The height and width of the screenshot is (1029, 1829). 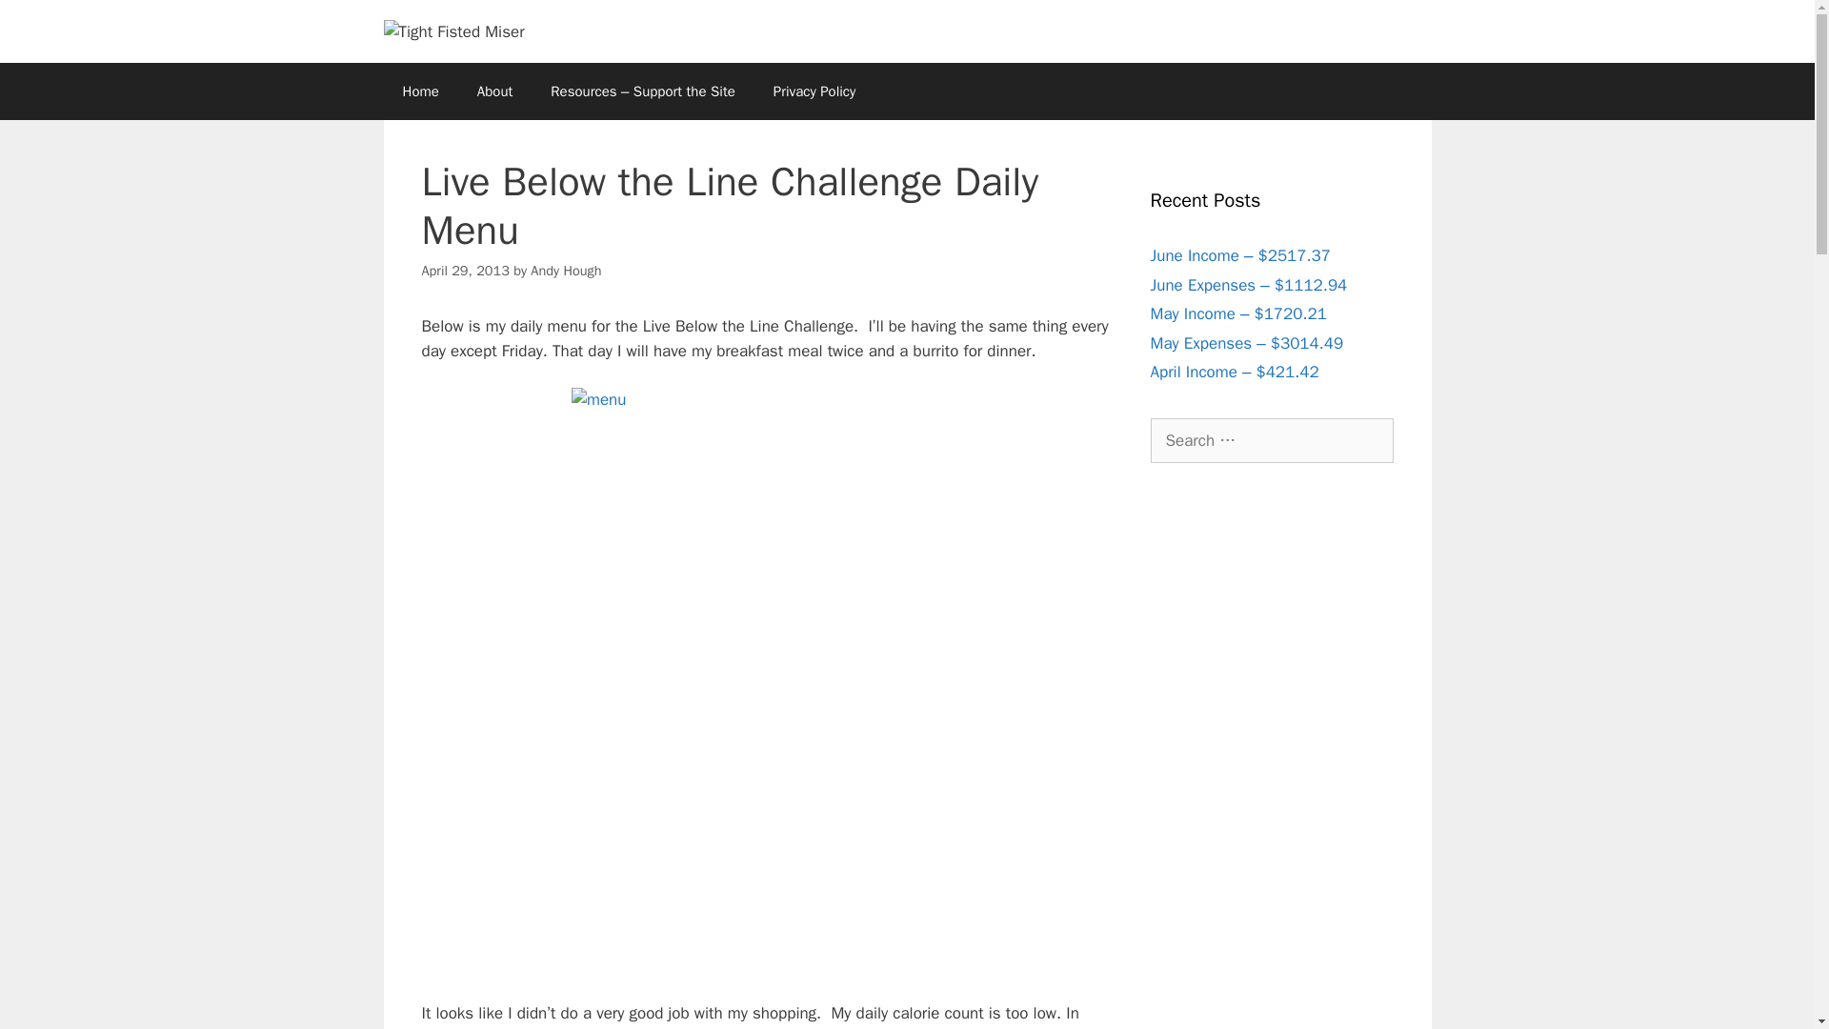 What do you see at coordinates (45, 23) in the screenshot?
I see `Search` at bounding box center [45, 23].